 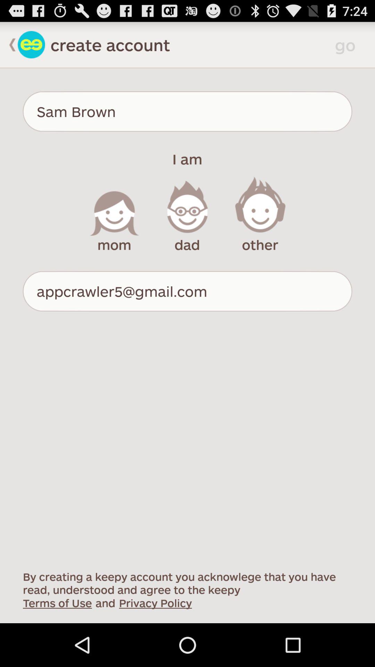 What do you see at coordinates (57, 603) in the screenshot?
I see `select the text terms of use` at bounding box center [57, 603].